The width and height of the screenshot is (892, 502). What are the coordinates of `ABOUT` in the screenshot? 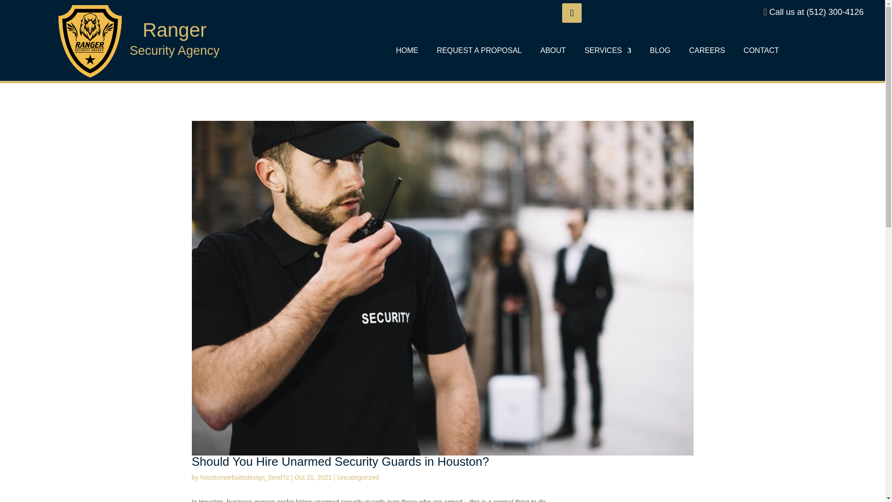 It's located at (553, 52).